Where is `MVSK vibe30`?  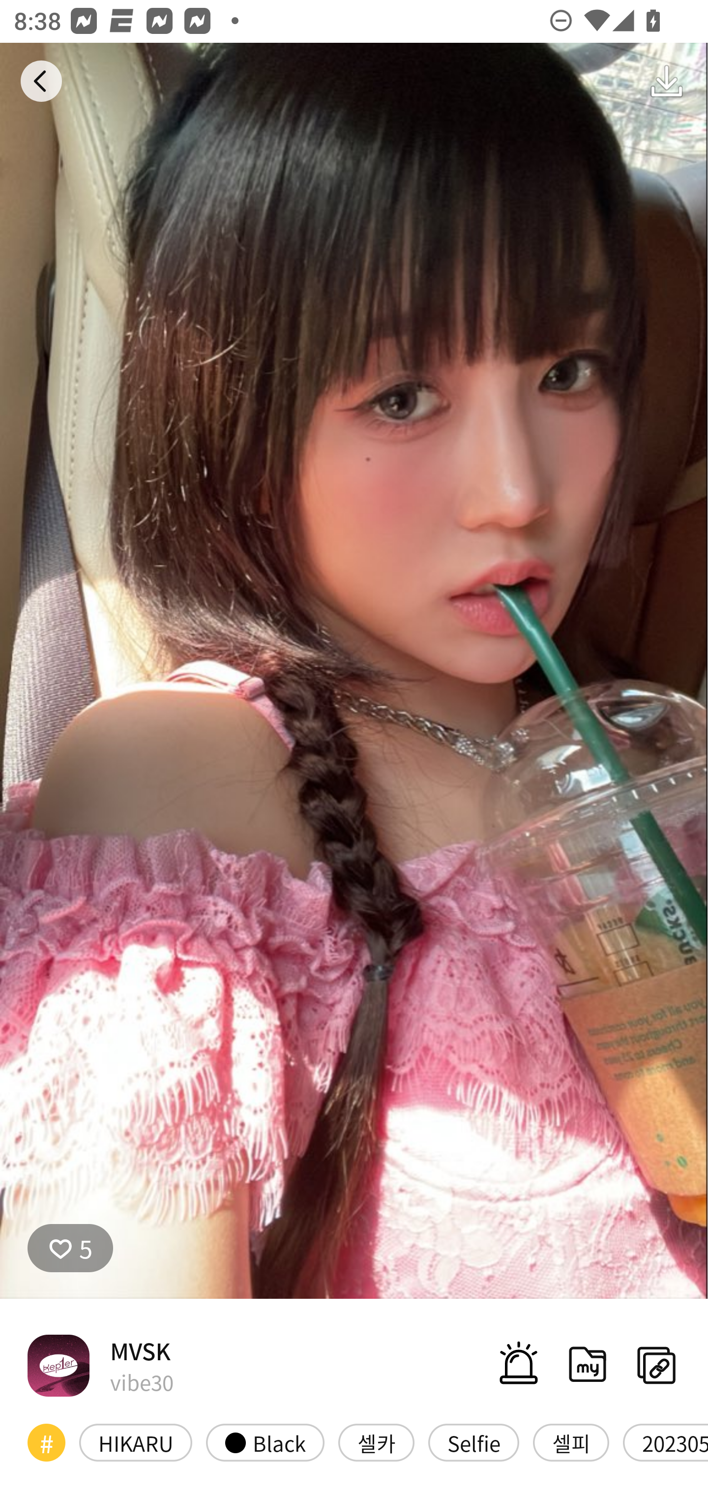
MVSK vibe30 is located at coordinates (100, 1365).